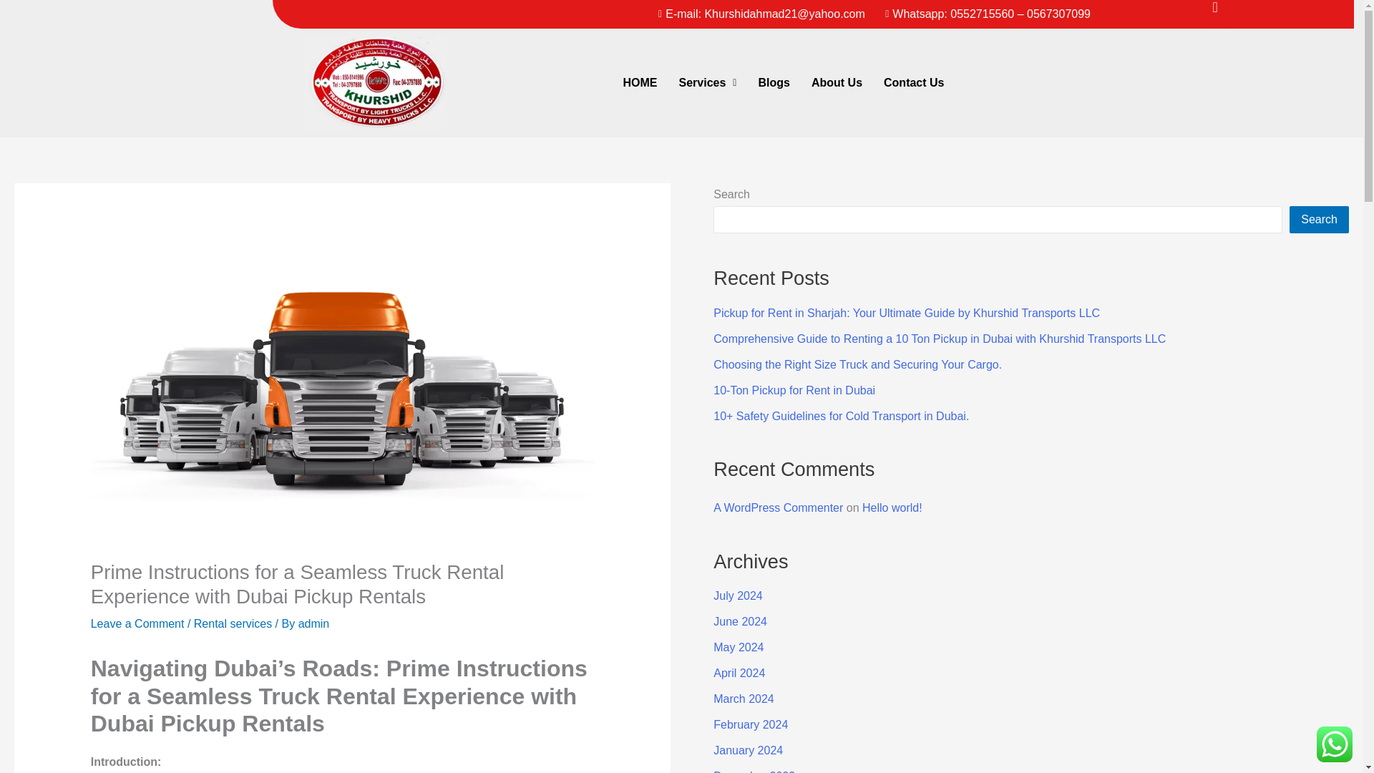 This screenshot has height=773, width=1374. I want to click on Hello world!, so click(892, 507).